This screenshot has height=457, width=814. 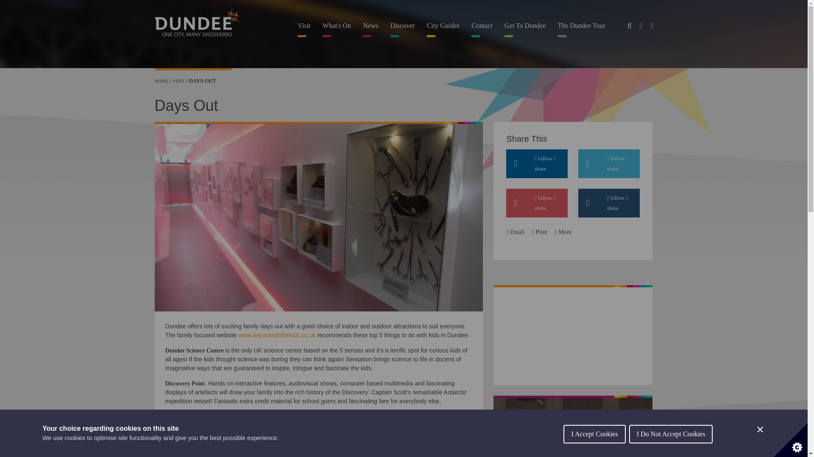 I want to click on News, so click(x=371, y=30).